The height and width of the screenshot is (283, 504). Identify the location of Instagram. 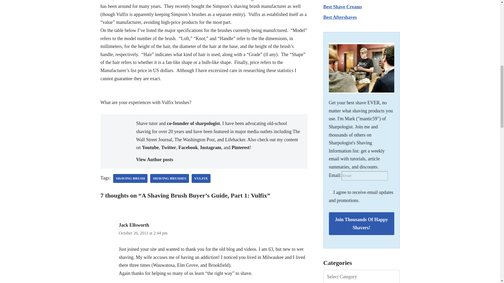
(211, 147).